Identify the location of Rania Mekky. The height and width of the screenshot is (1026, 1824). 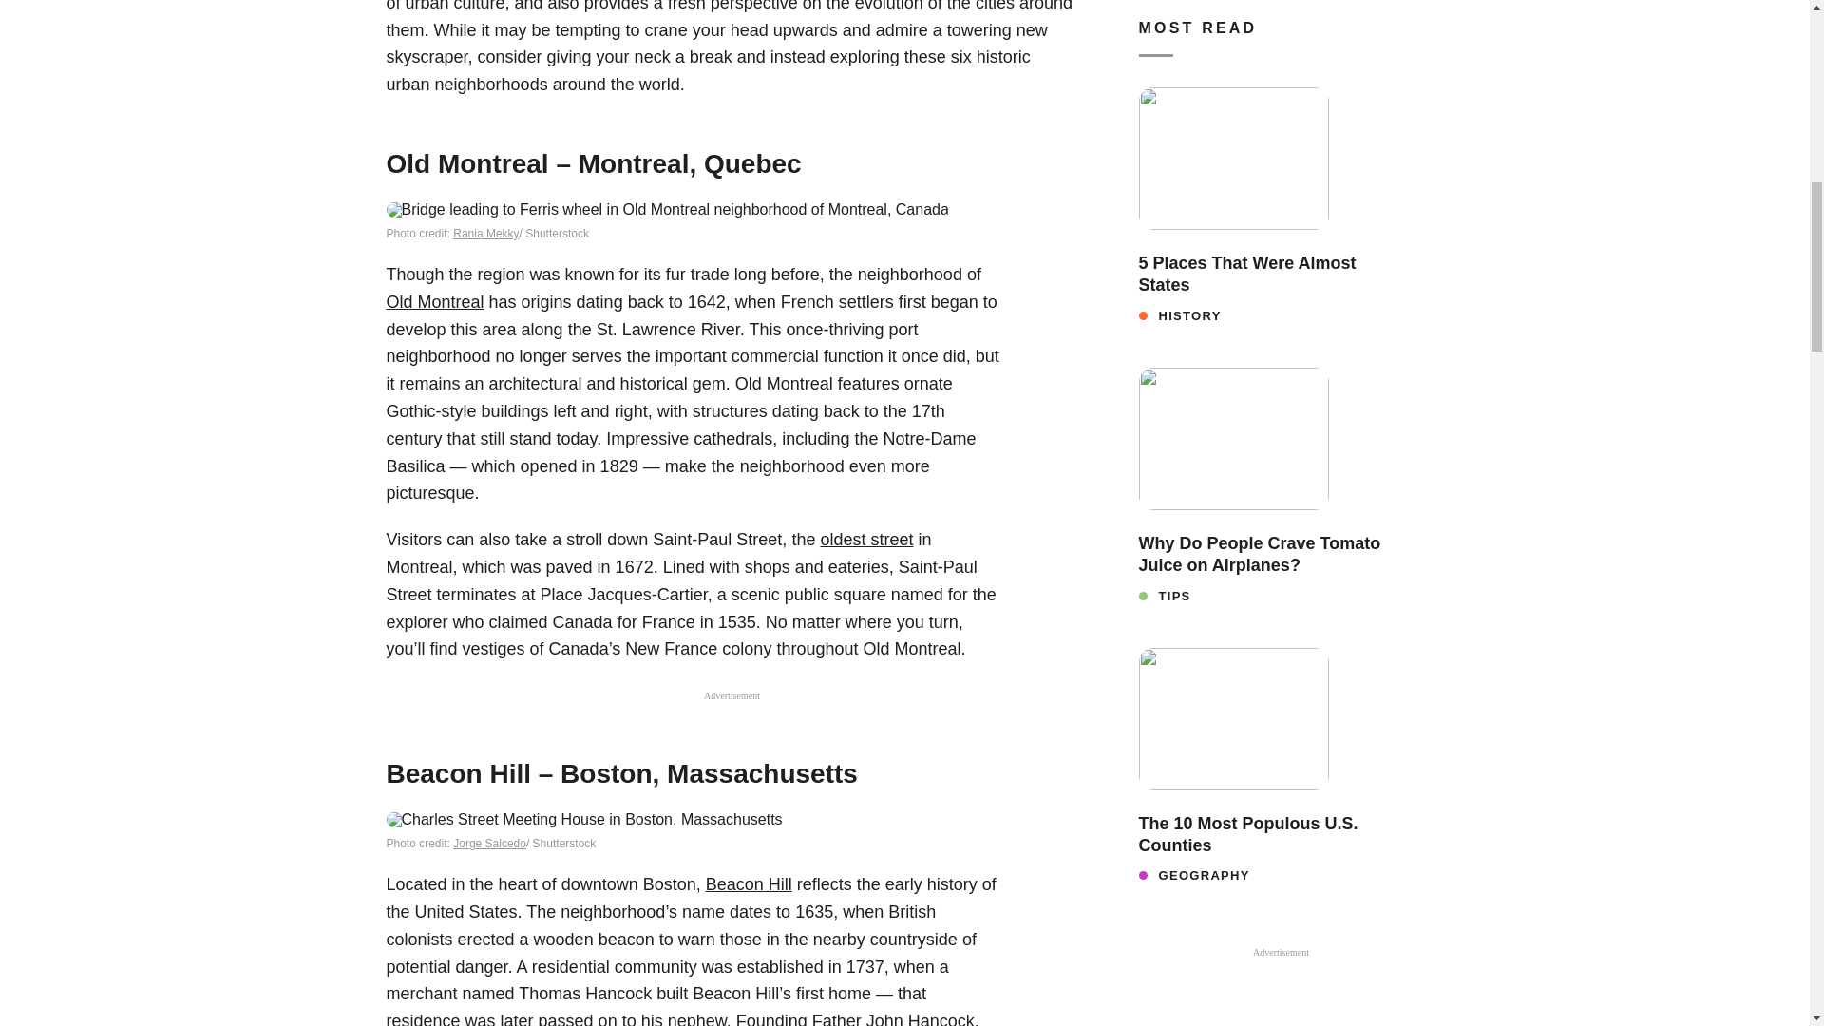
(484, 233).